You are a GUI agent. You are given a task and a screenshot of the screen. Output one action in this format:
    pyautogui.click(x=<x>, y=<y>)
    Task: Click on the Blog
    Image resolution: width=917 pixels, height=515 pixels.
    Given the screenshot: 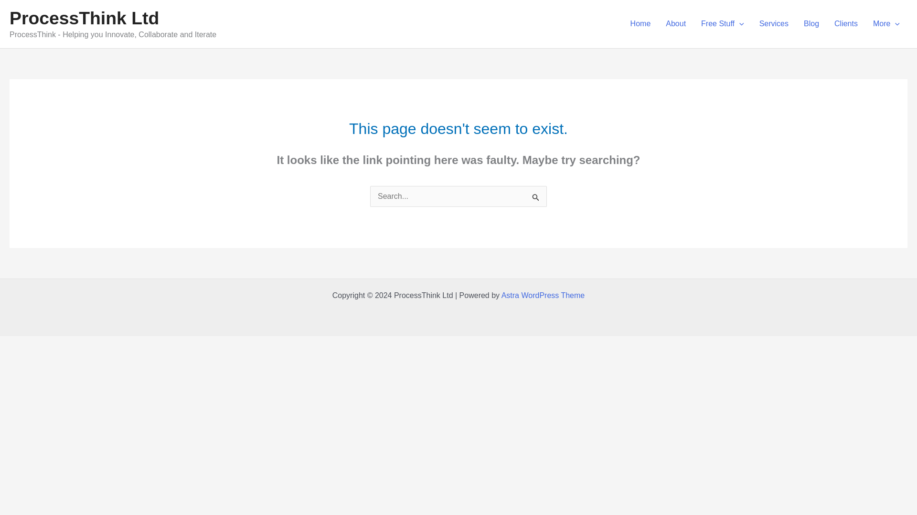 What is the action you would take?
    pyautogui.click(x=811, y=24)
    